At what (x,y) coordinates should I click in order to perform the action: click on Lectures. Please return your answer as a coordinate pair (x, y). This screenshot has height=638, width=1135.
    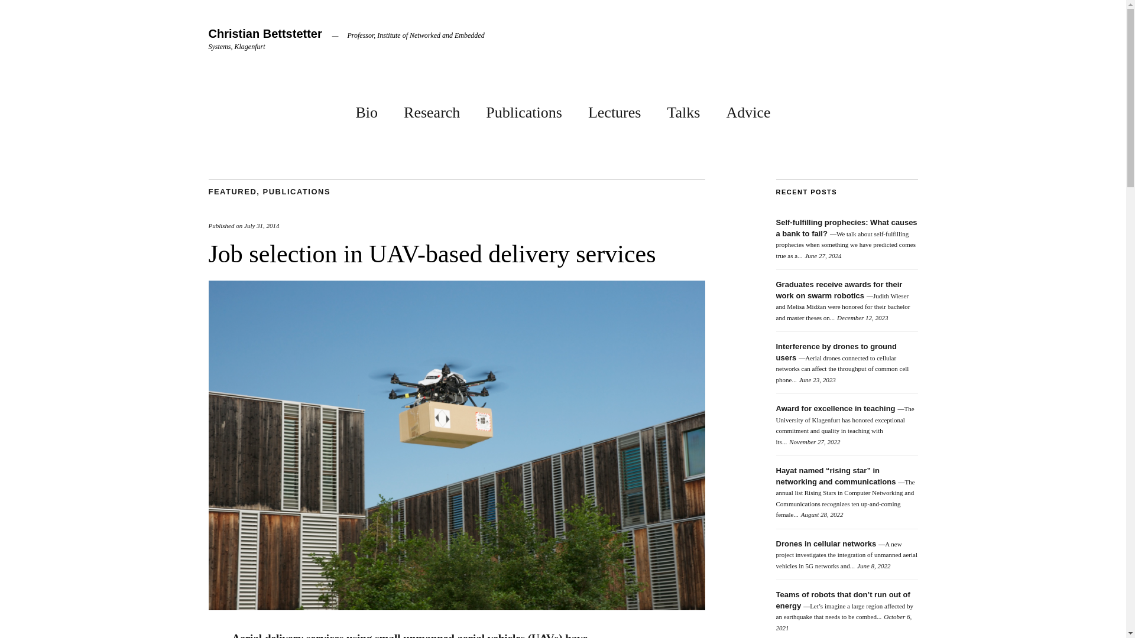
    Looking at the image, I should click on (614, 110).